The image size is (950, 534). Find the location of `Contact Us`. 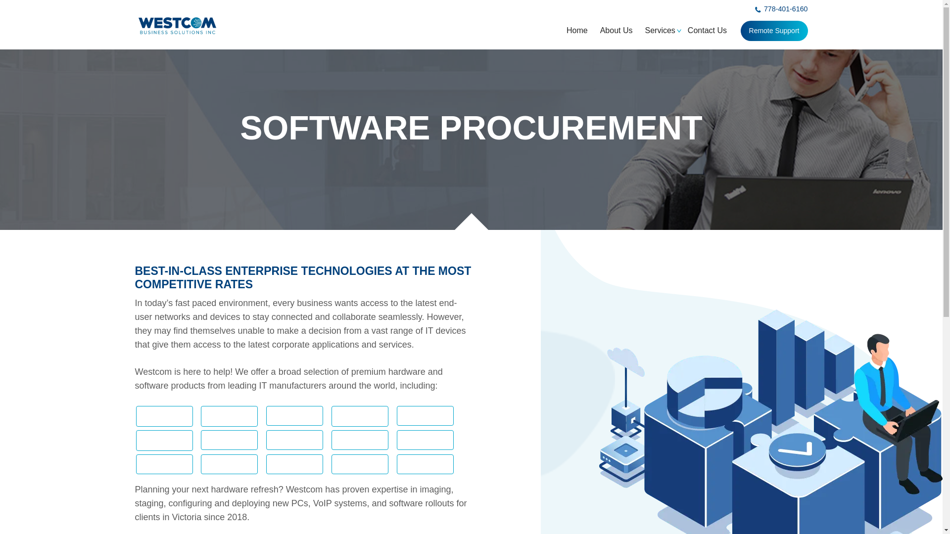

Contact Us is located at coordinates (707, 30).